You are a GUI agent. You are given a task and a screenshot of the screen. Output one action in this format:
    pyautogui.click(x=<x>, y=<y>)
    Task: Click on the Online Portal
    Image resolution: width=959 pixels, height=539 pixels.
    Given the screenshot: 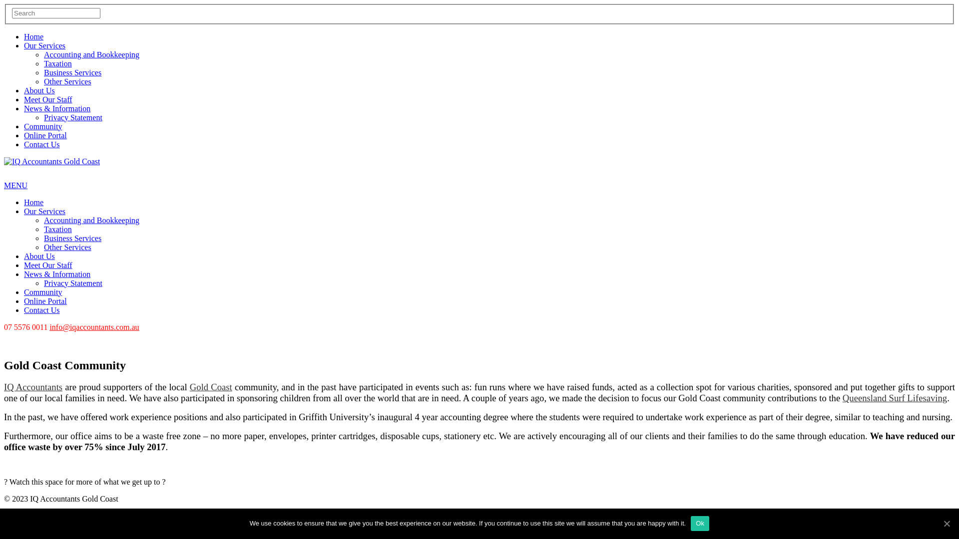 What is the action you would take?
    pyautogui.click(x=45, y=136)
    